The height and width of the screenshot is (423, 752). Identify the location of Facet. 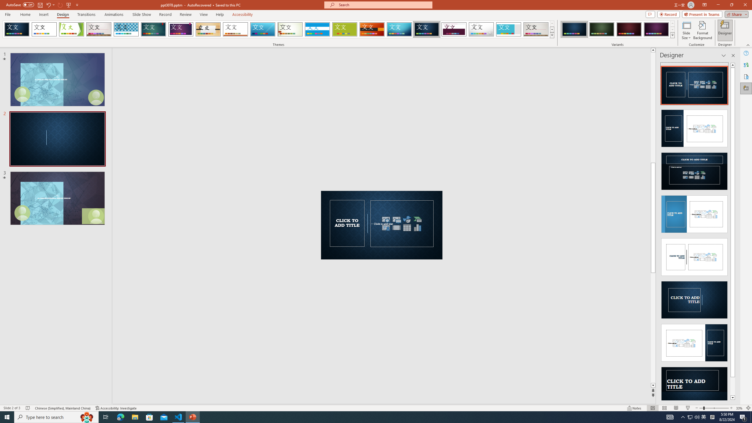
(71, 29).